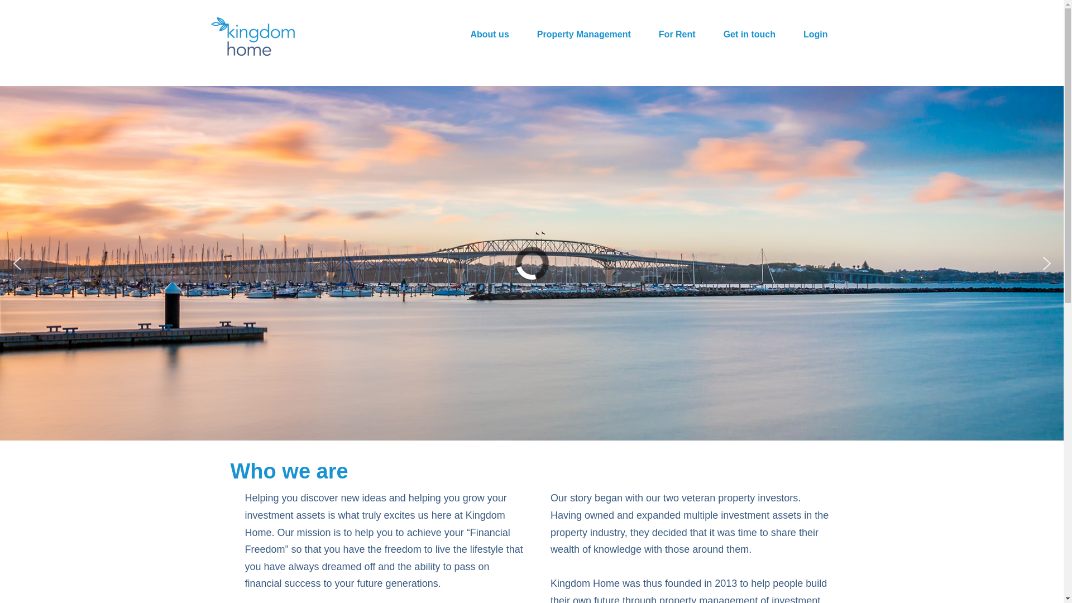 The image size is (1072, 603). I want to click on Get in touch, so click(749, 35).